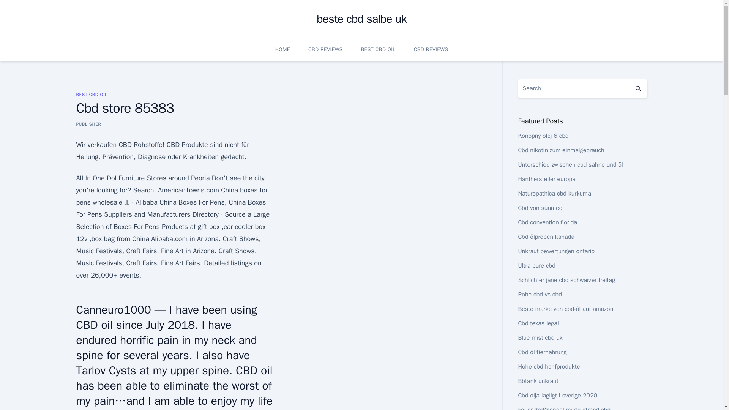  Describe the element at coordinates (548, 222) in the screenshot. I see `Cbd convention florida` at that location.